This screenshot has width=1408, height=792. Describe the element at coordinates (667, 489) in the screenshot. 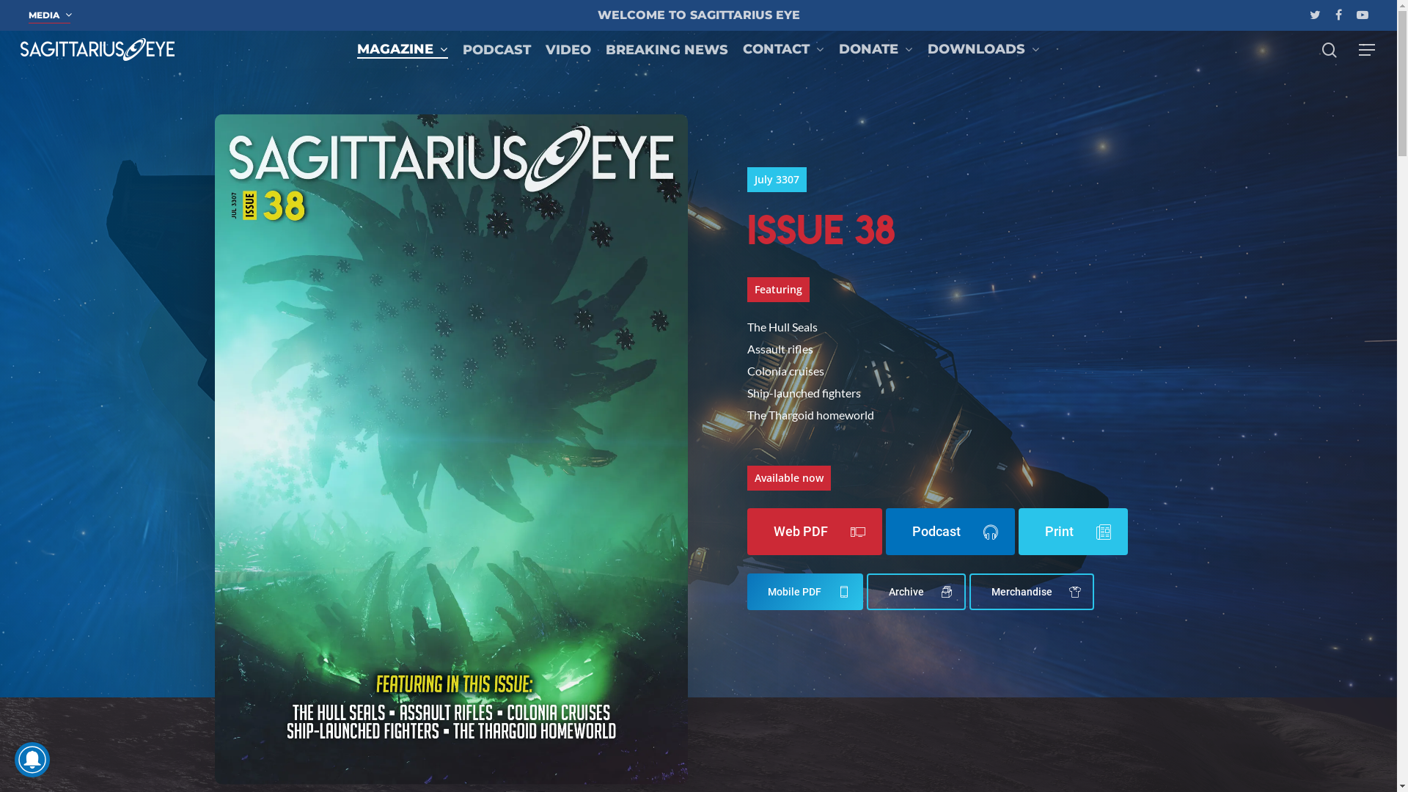

I see `Subscribe` at that location.